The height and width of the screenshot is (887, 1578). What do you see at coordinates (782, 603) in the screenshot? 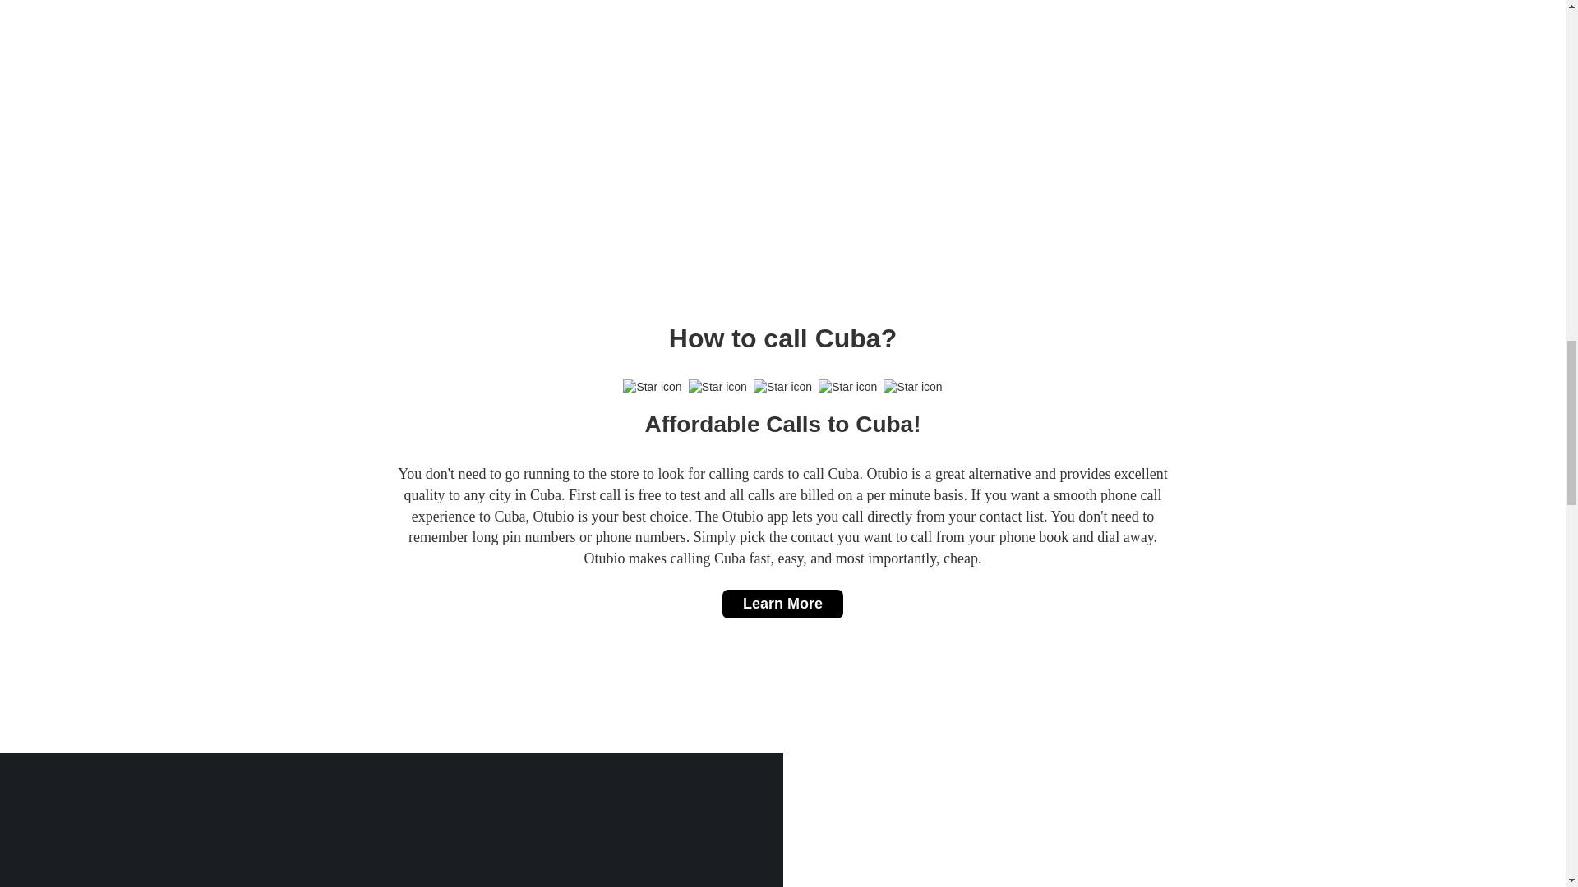
I see `Learn More` at bounding box center [782, 603].